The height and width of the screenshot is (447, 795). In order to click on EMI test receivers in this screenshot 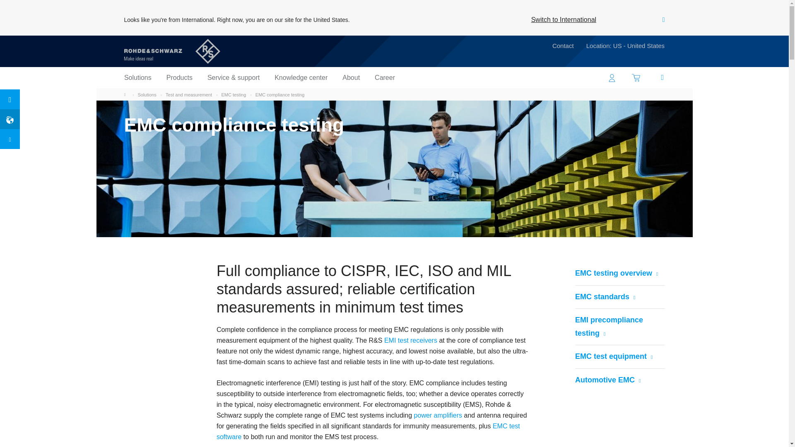, I will do `click(411, 342)`.